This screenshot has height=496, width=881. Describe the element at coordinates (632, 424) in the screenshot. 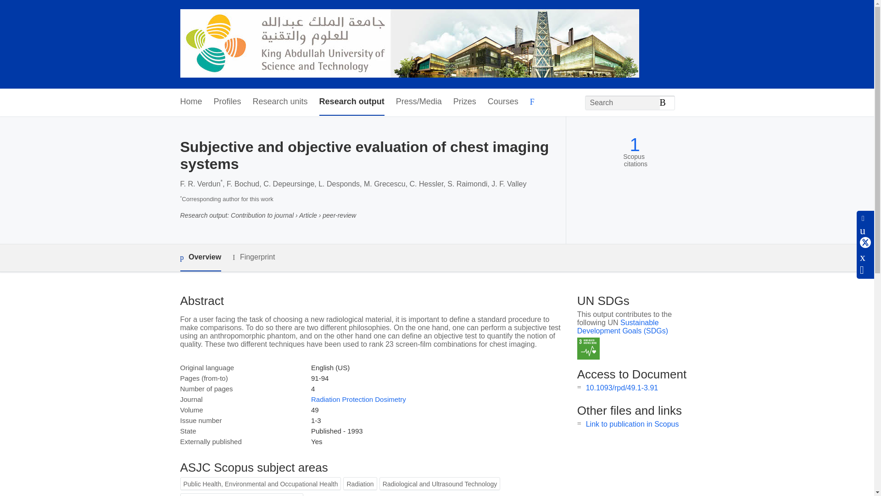

I see `Link to publication in Scopus` at that location.